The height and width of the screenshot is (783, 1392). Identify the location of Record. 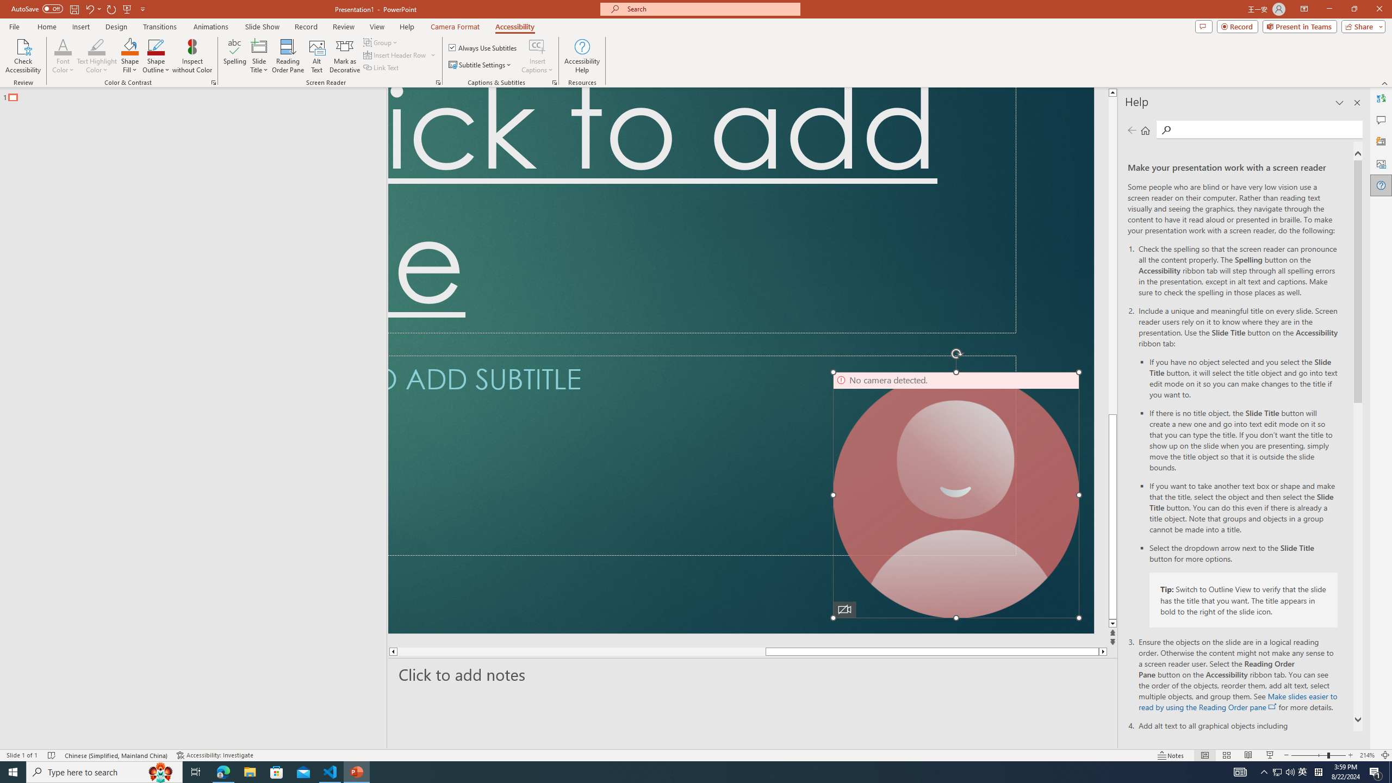
(1238, 26).